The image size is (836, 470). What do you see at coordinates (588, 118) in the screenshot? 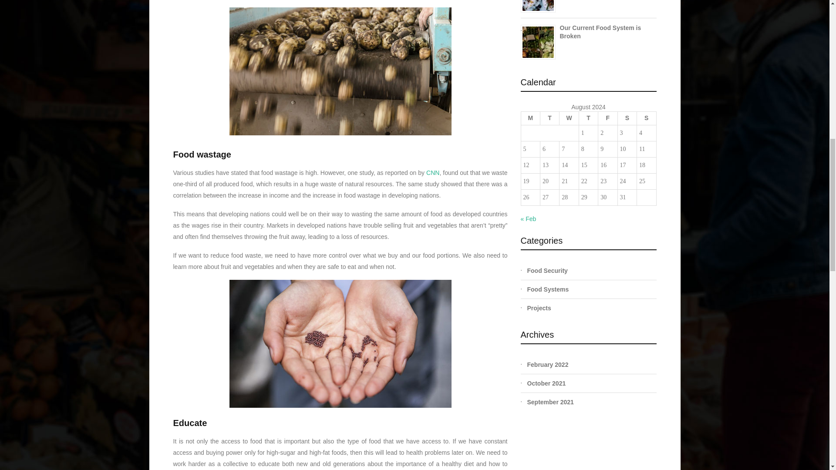
I see `Thursday` at bounding box center [588, 118].